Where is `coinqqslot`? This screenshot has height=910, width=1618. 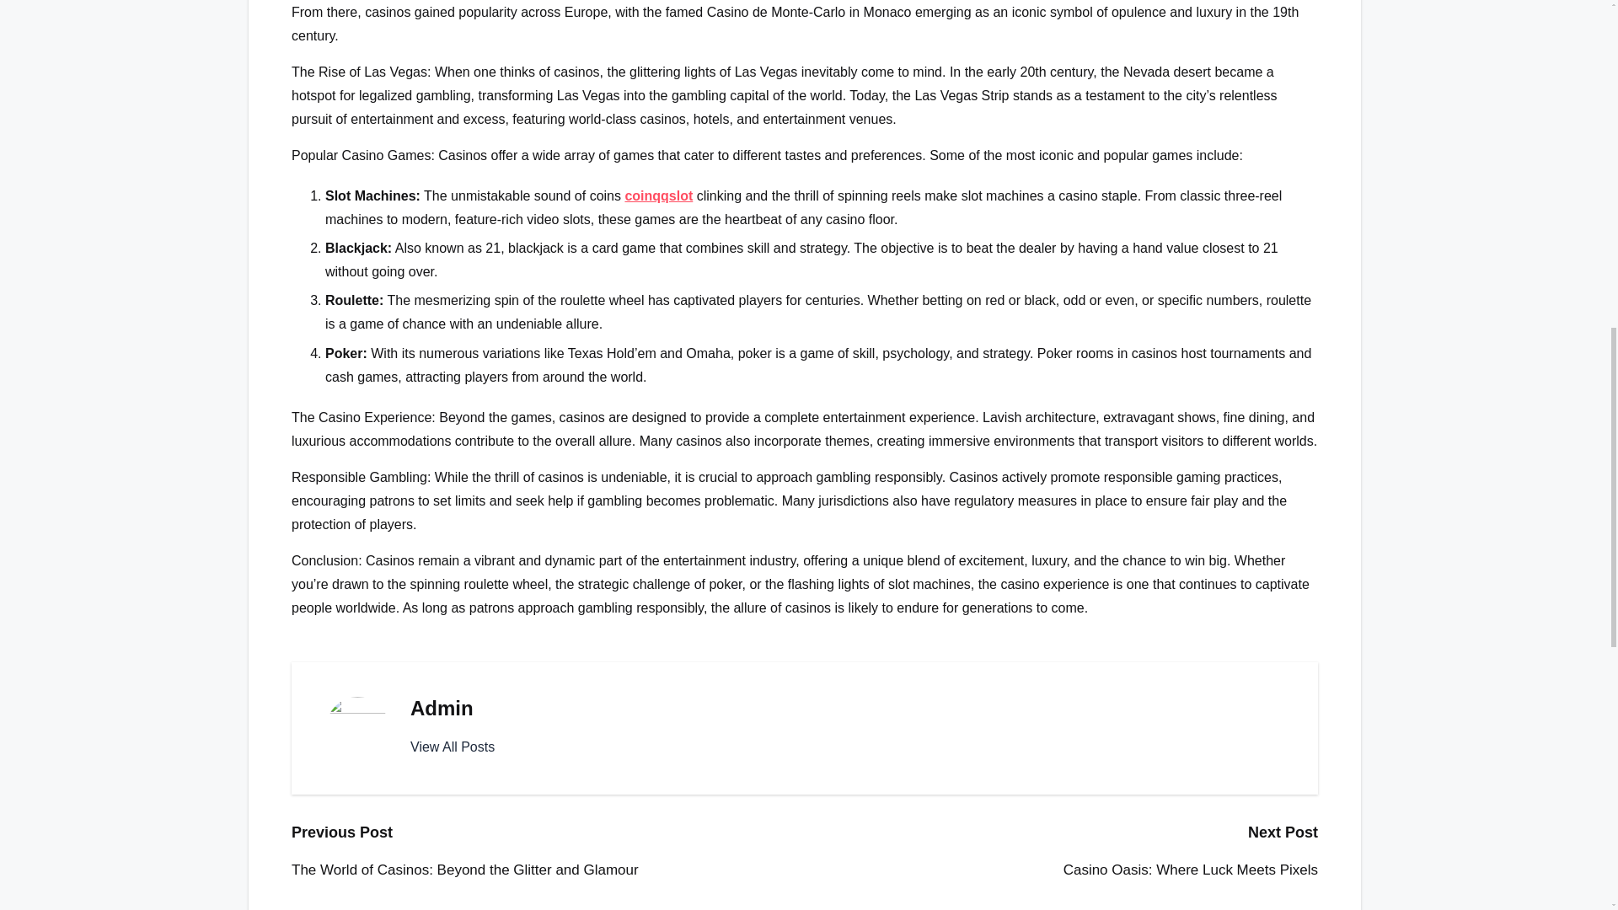
coinqqslot is located at coordinates (658, 195).